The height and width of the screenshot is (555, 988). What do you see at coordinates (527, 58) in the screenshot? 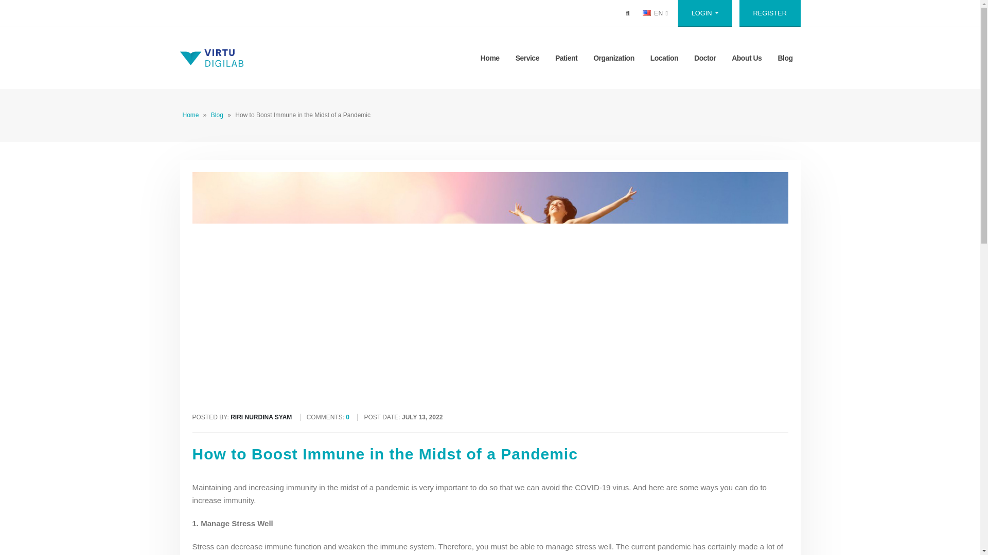
I see `Service` at bounding box center [527, 58].